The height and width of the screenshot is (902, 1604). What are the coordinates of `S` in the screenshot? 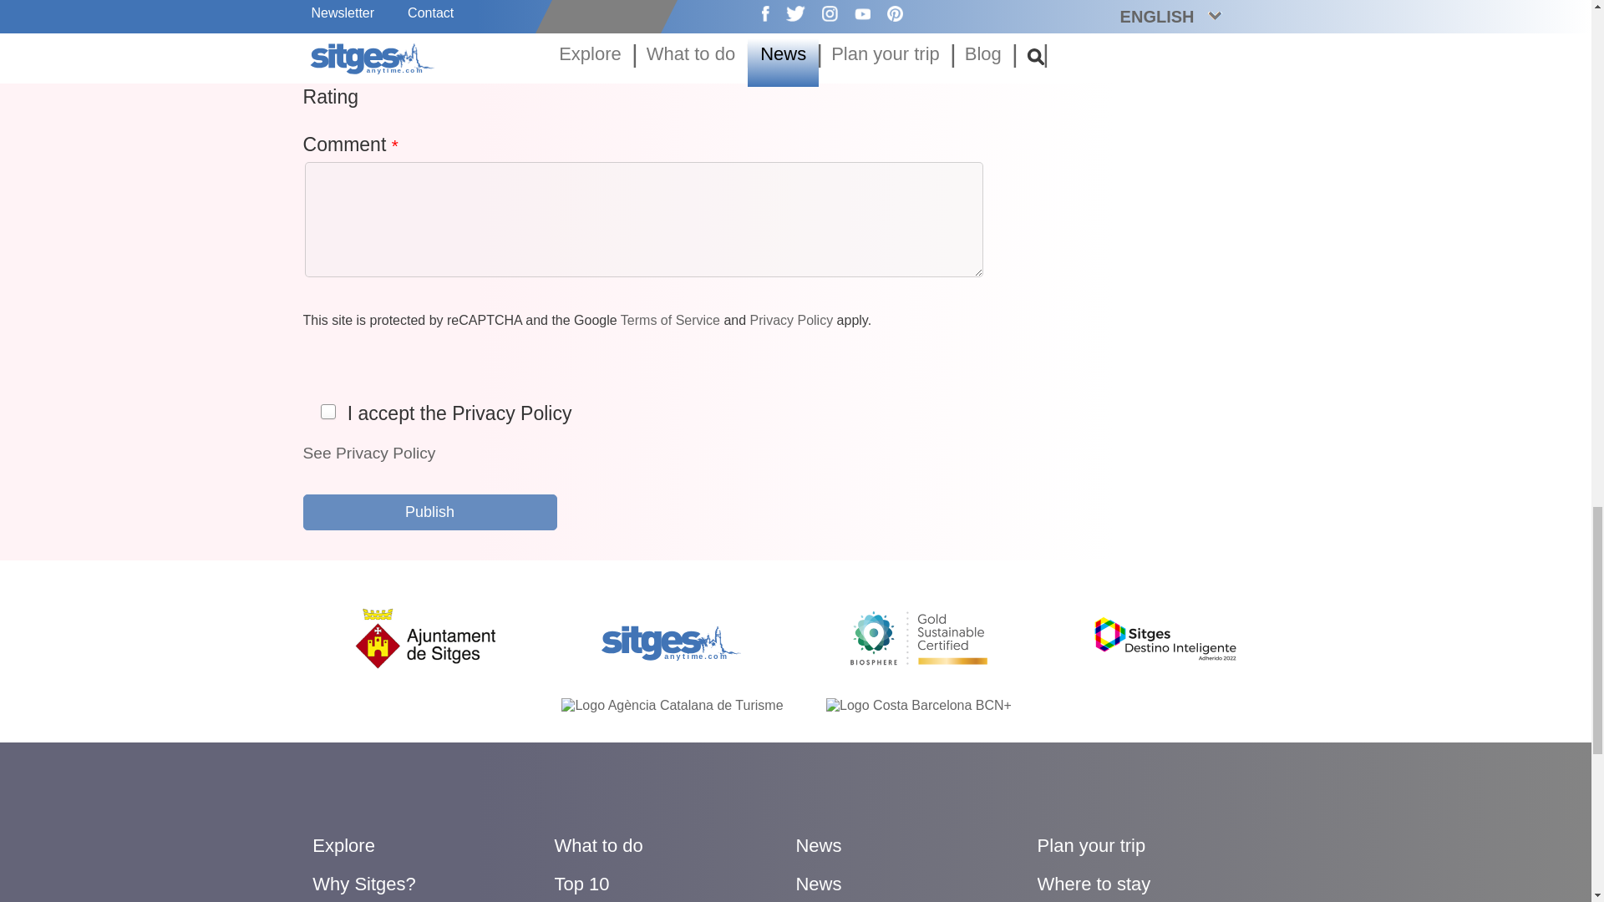 It's located at (327, 411).